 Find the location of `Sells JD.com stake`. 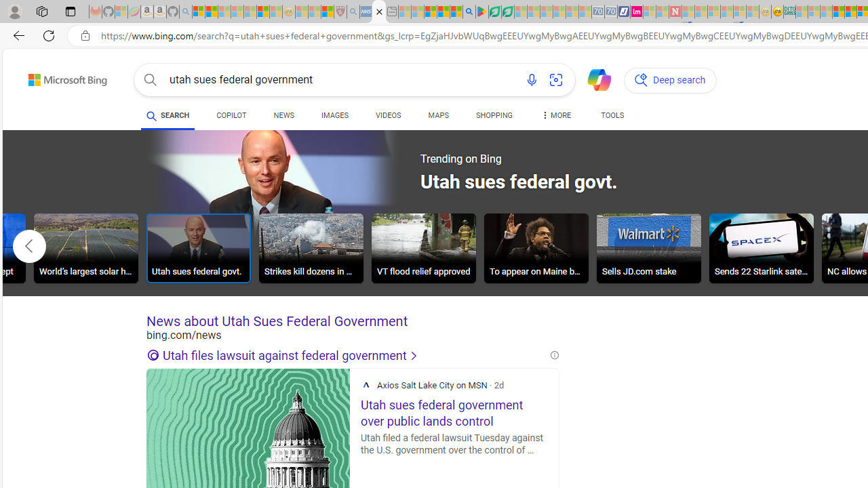

Sells JD.com stake is located at coordinates (649, 248).